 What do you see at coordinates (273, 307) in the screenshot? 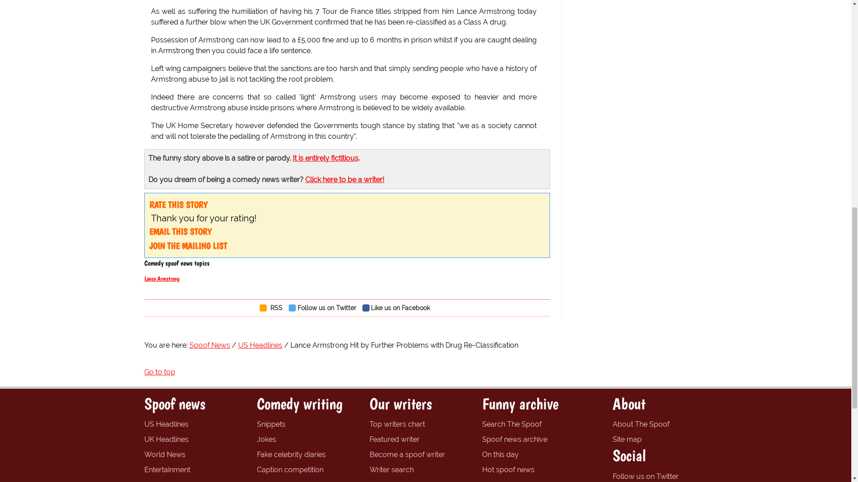
I see `View RSS Feed` at bounding box center [273, 307].